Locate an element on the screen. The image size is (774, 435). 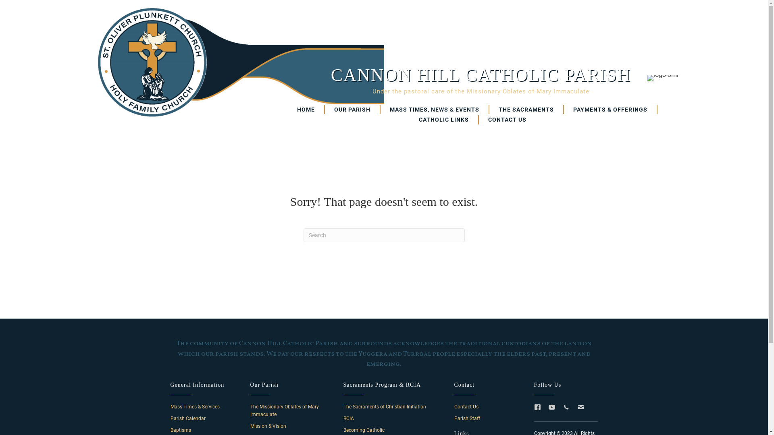
CATHOLIC LINKS is located at coordinates (444, 120).